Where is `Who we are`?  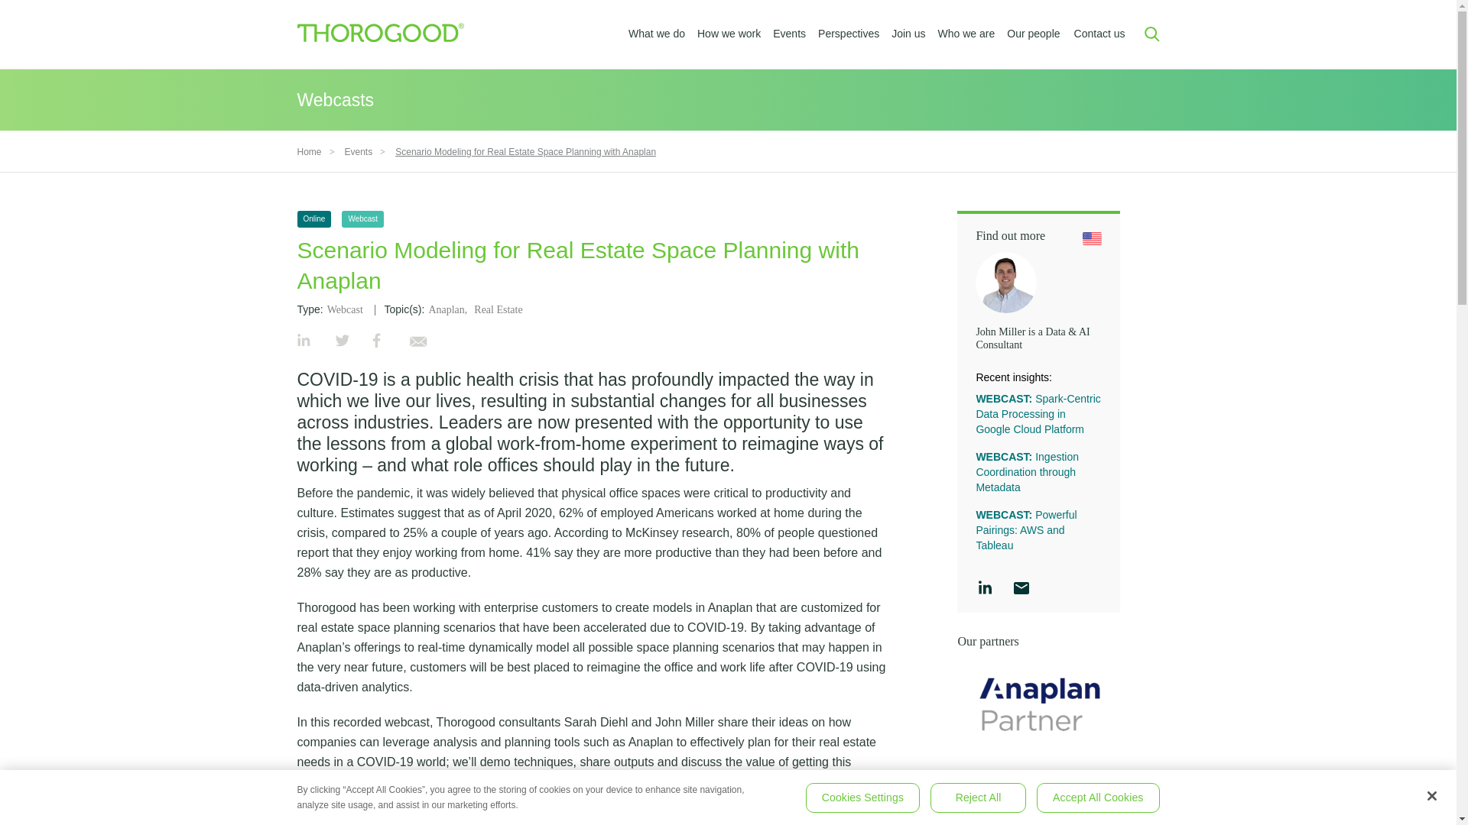 Who we are is located at coordinates (966, 33).